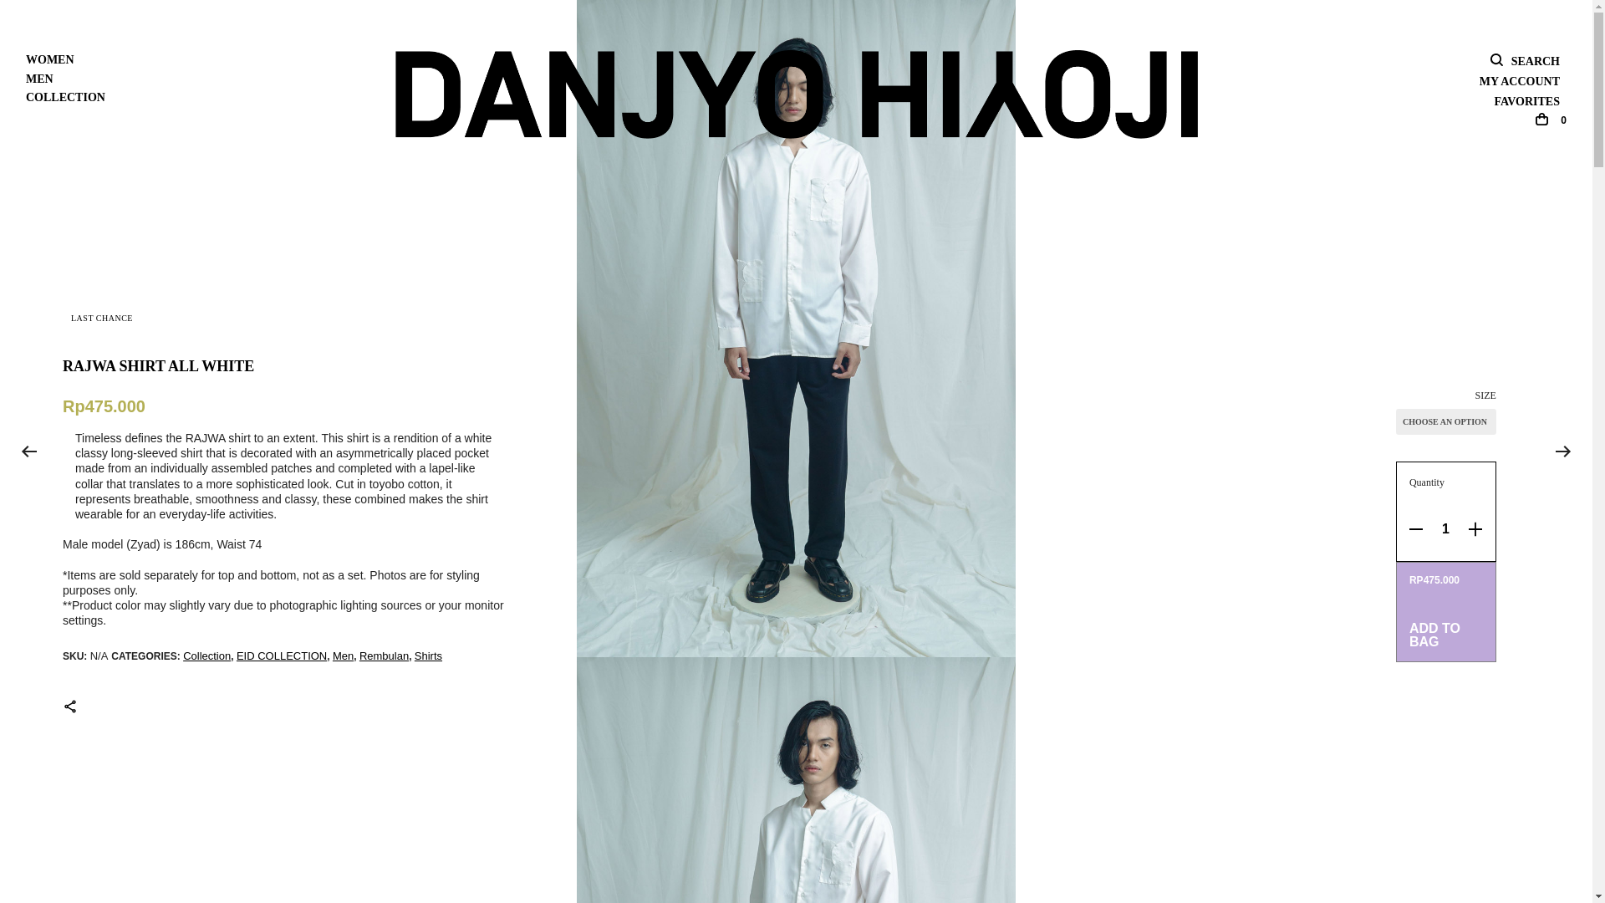 The width and height of the screenshot is (1605, 903). Describe the element at coordinates (206, 656) in the screenshot. I see `Collection` at that location.